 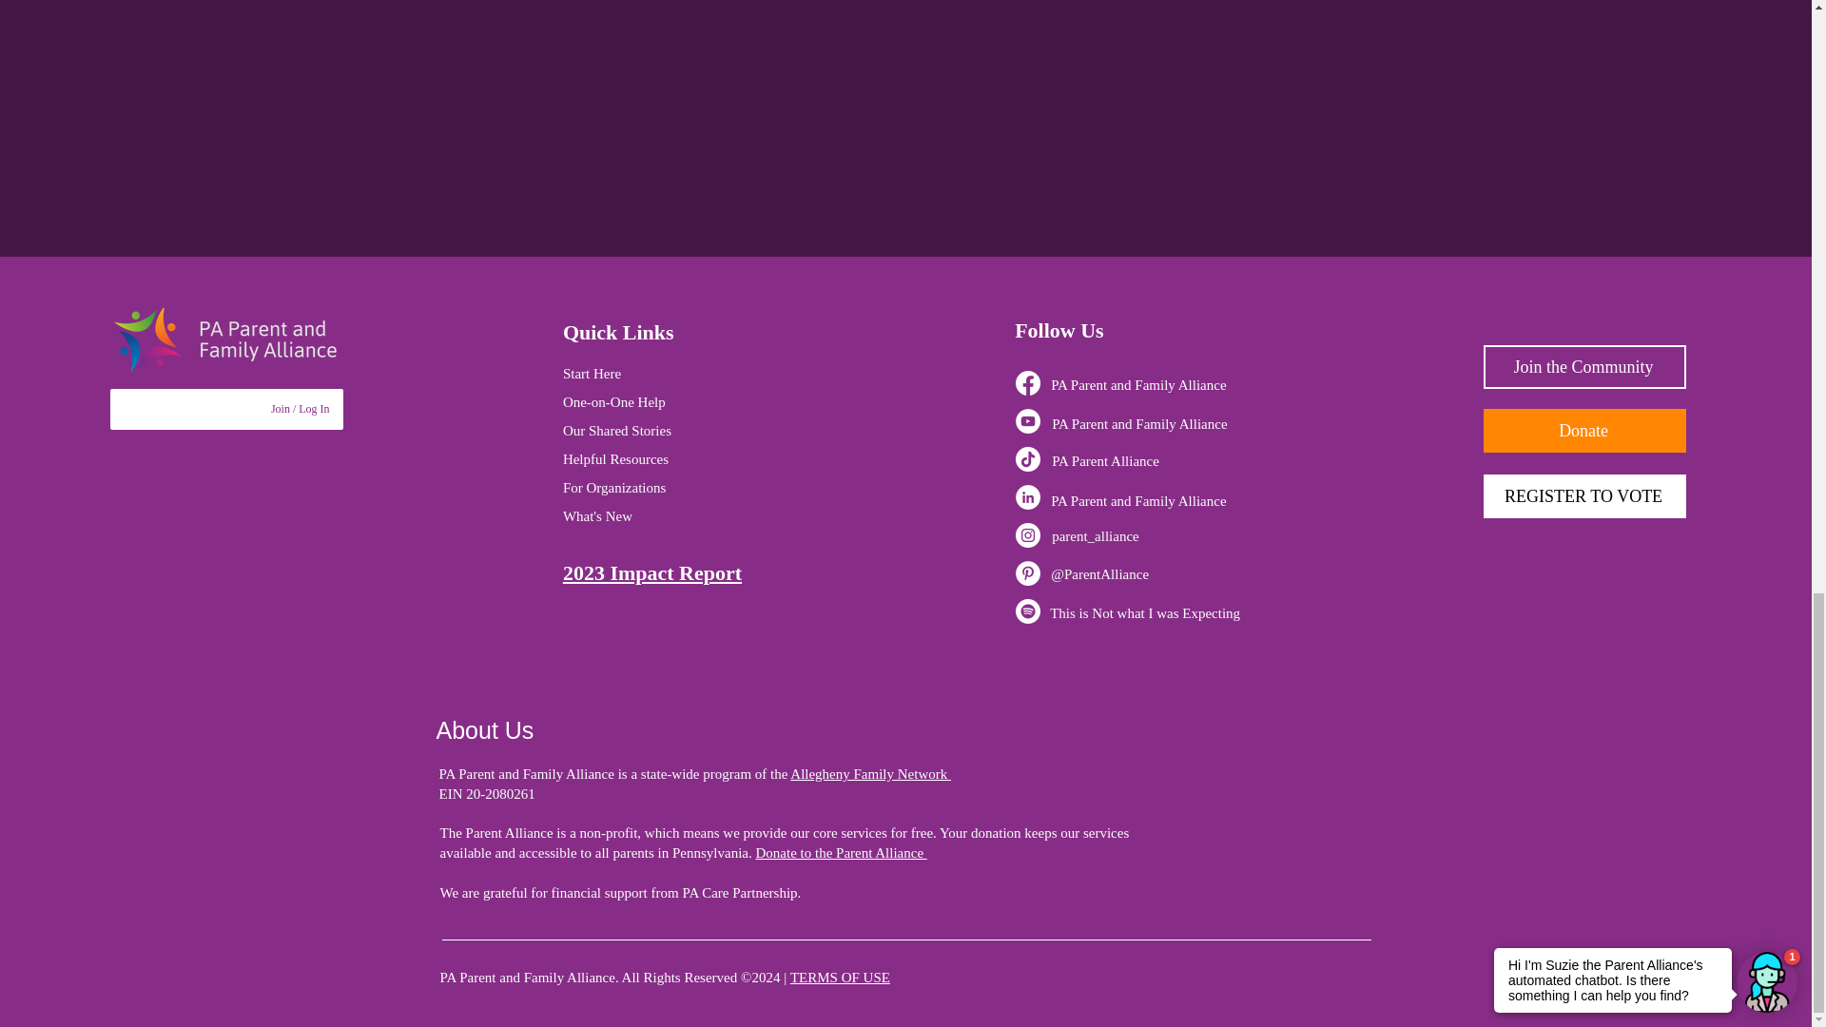 I want to click on One-on-One Help, so click(x=614, y=401).